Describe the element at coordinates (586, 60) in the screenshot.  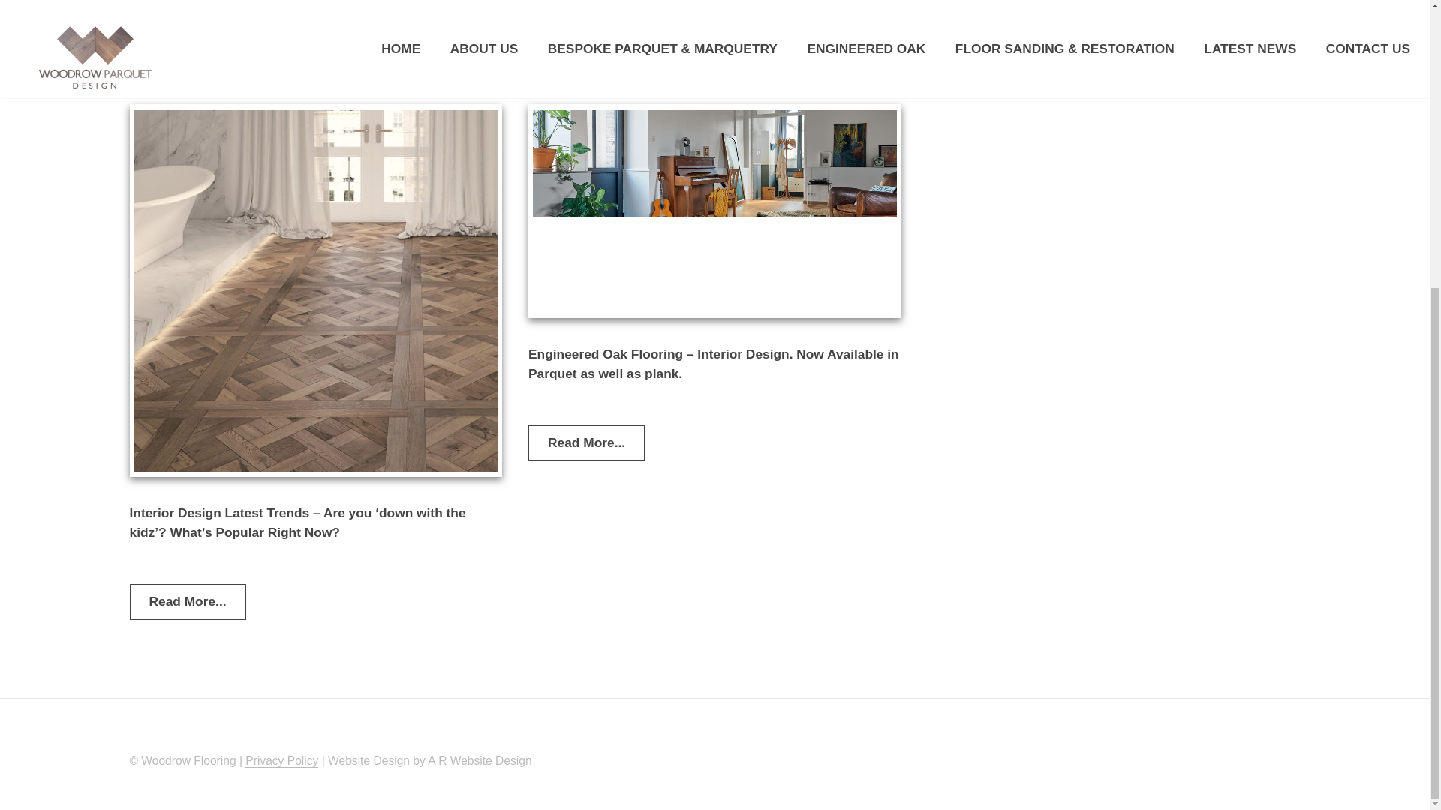
I see `Read More...` at that location.